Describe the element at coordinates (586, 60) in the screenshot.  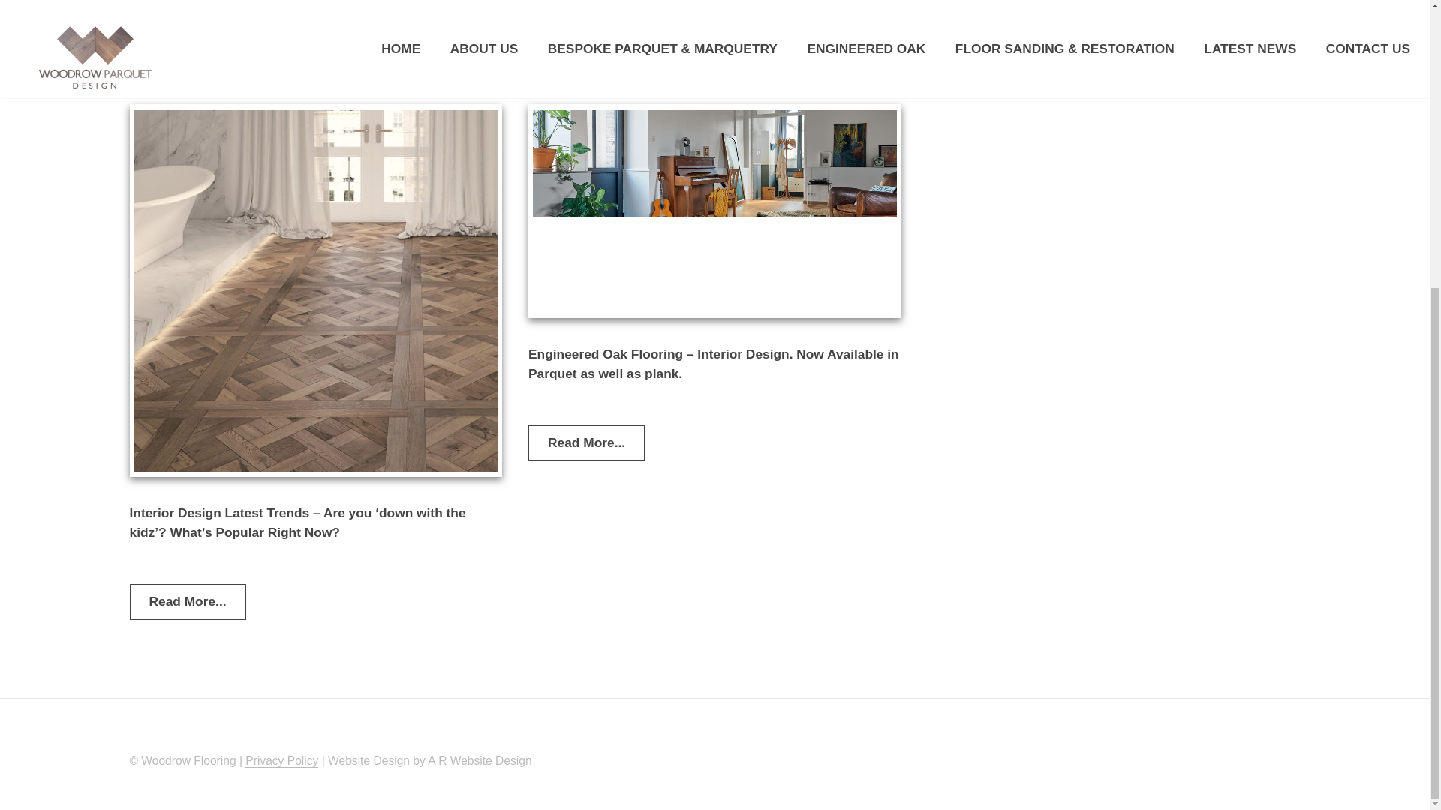
I see `Read More...` at that location.